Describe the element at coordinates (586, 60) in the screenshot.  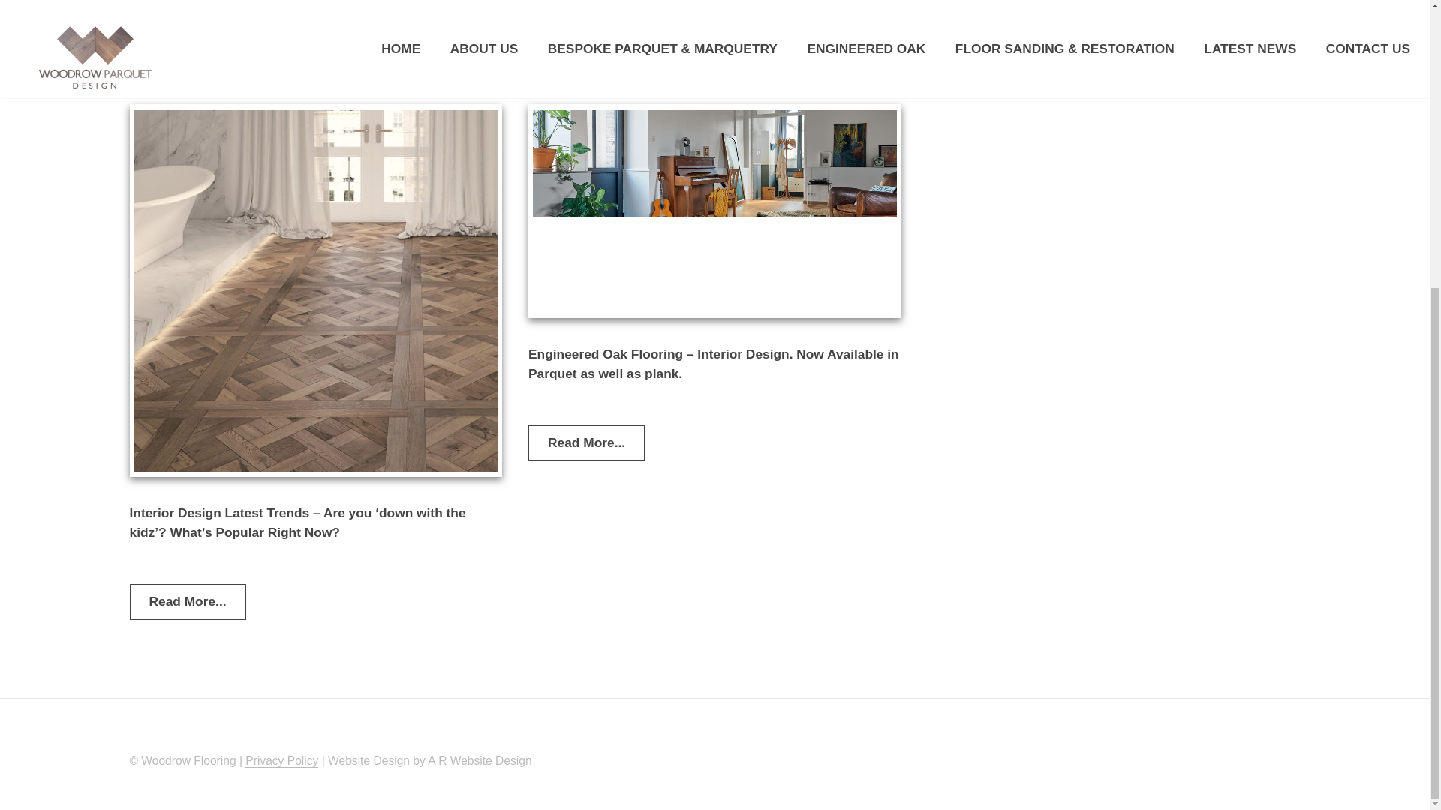
I see `Read More...` at that location.